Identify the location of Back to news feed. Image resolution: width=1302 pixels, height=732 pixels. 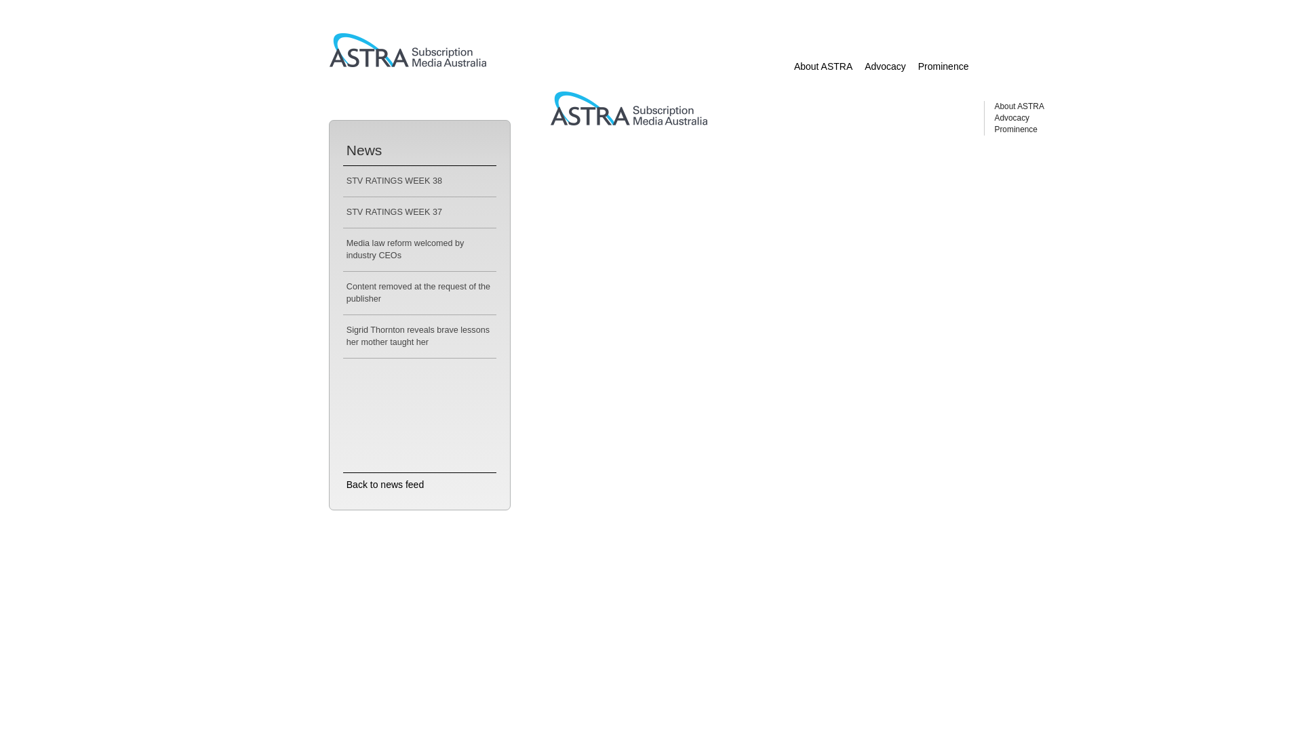
(385, 485).